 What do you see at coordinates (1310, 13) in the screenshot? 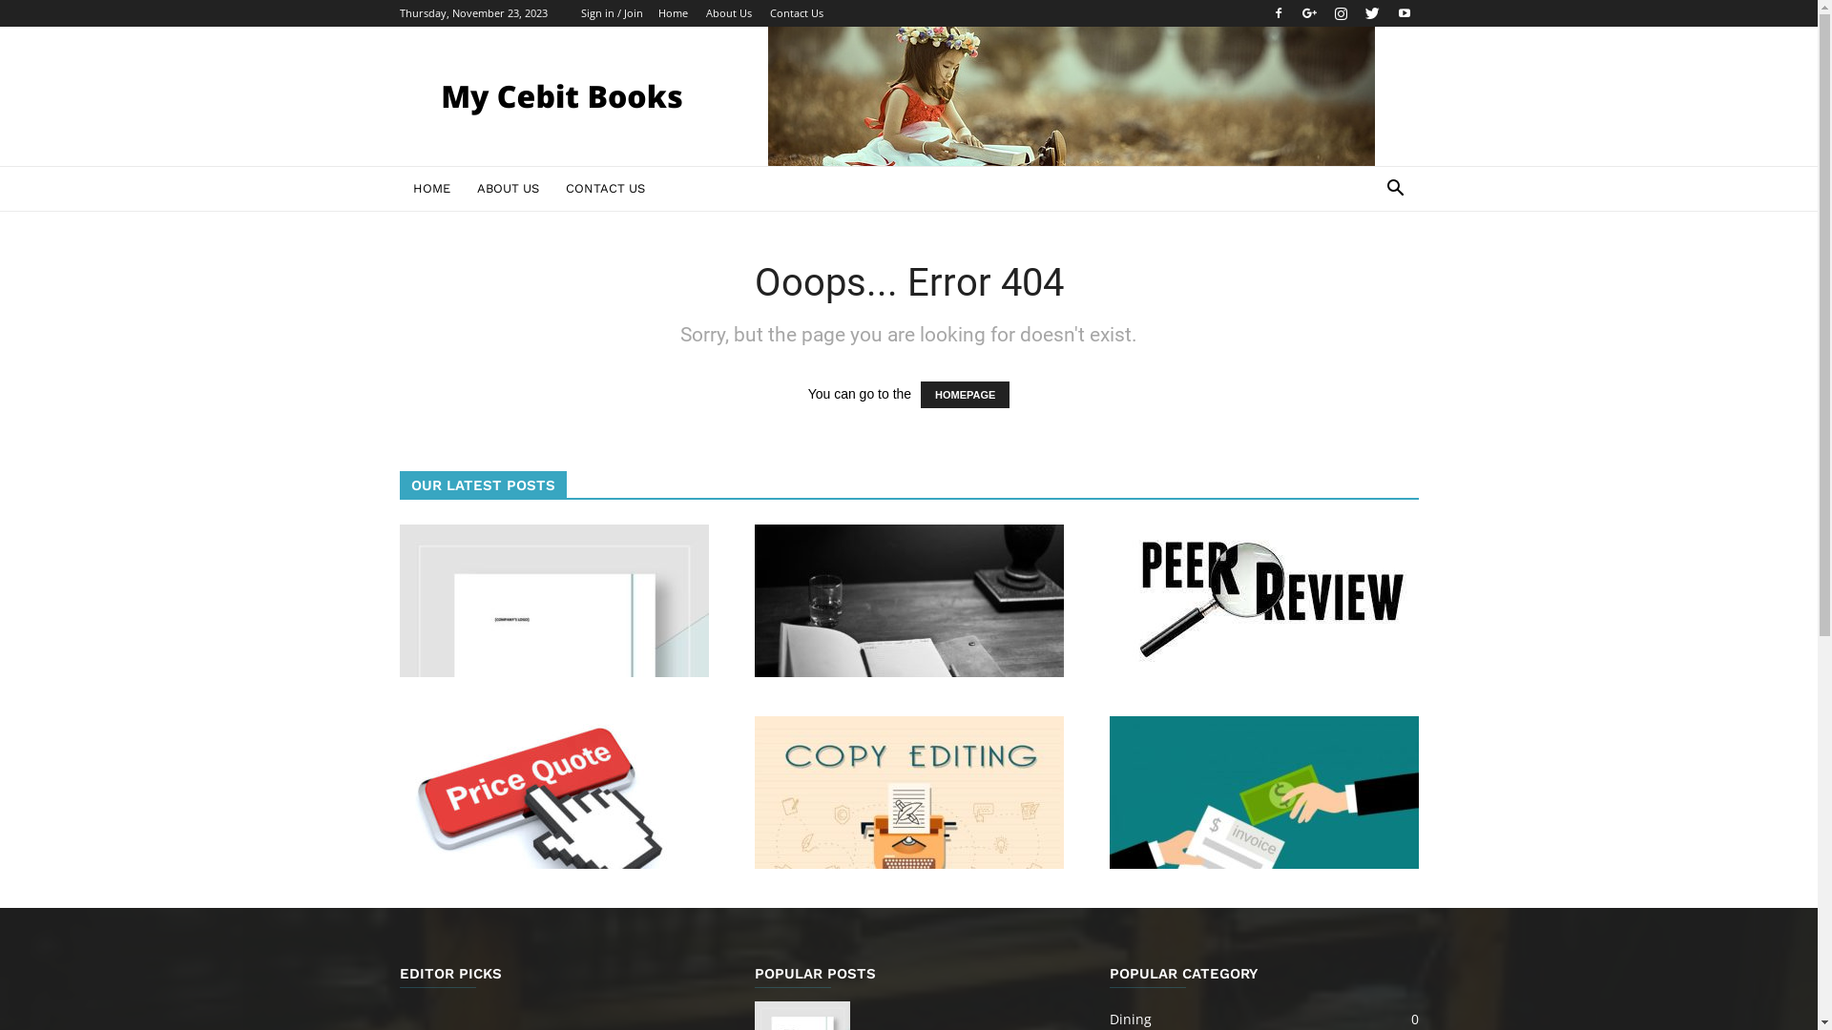
I see `Google+` at bounding box center [1310, 13].